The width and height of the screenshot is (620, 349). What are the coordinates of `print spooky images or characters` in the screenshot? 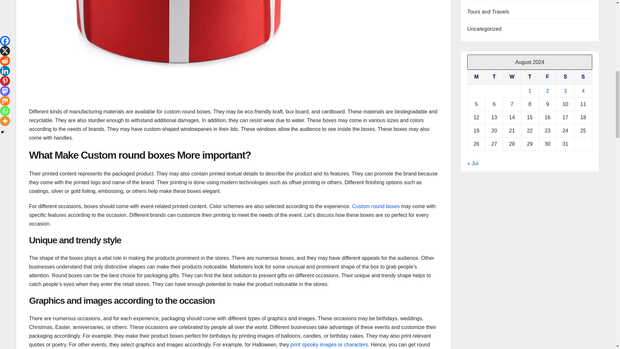 It's located at (329, 344).